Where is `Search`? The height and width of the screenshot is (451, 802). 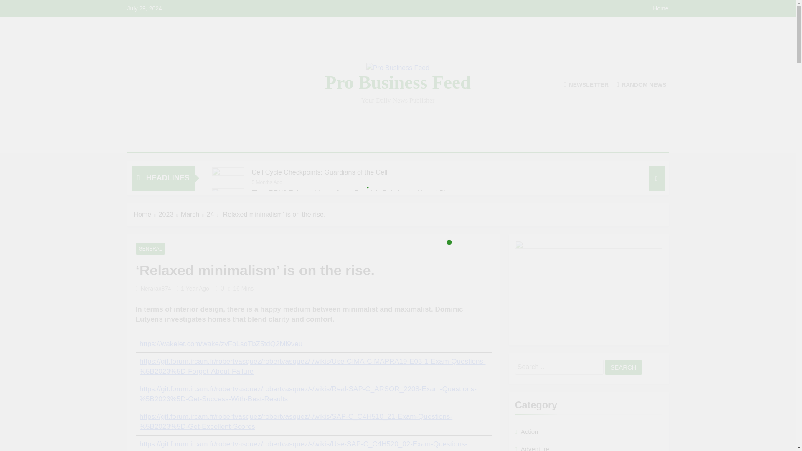
Search is located at coordinates (623, 367).